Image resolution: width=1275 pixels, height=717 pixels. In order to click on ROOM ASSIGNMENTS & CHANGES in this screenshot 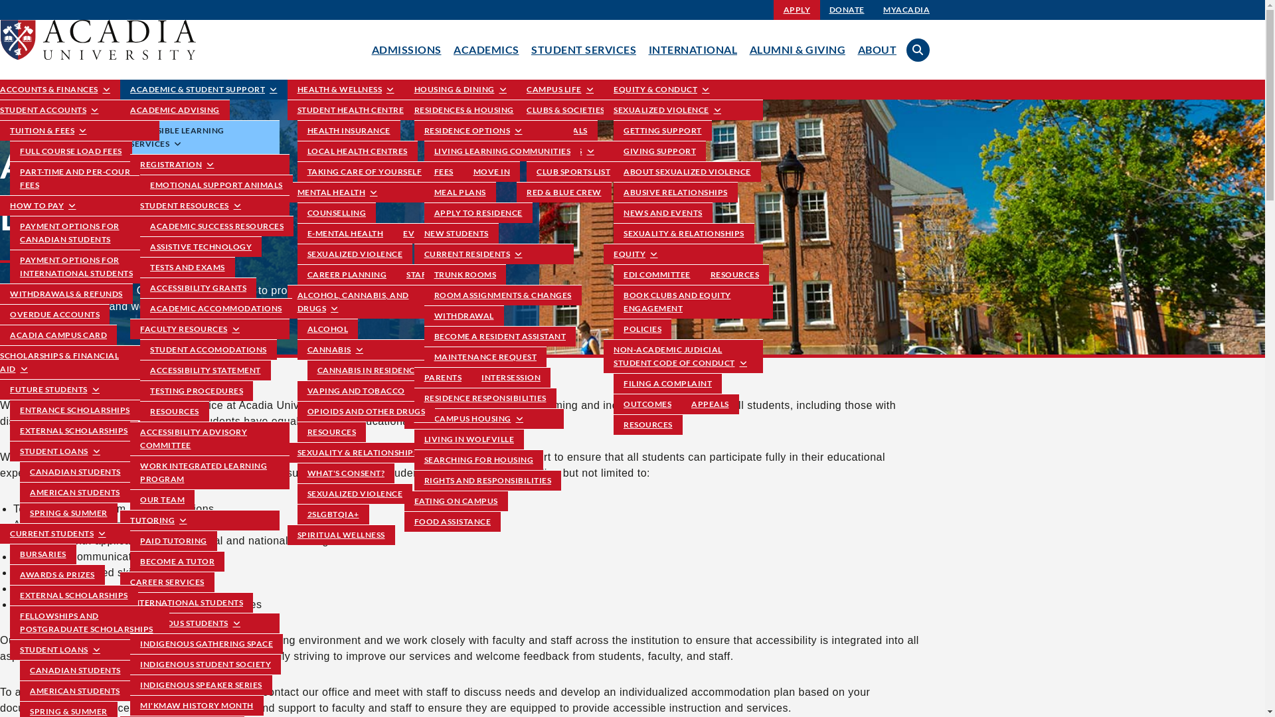, I will do `click(502, 295)`.